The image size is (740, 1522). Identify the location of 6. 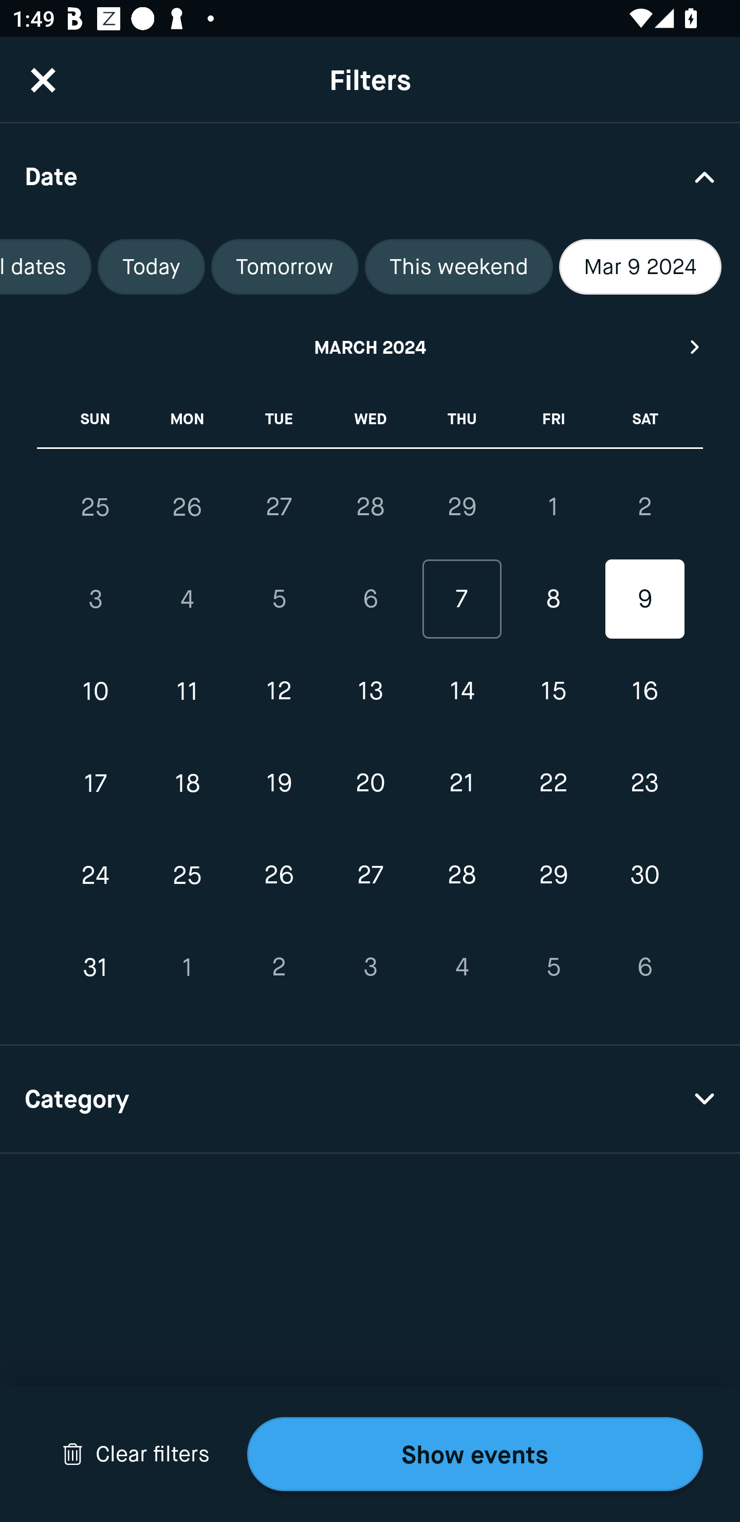
(370, 600).